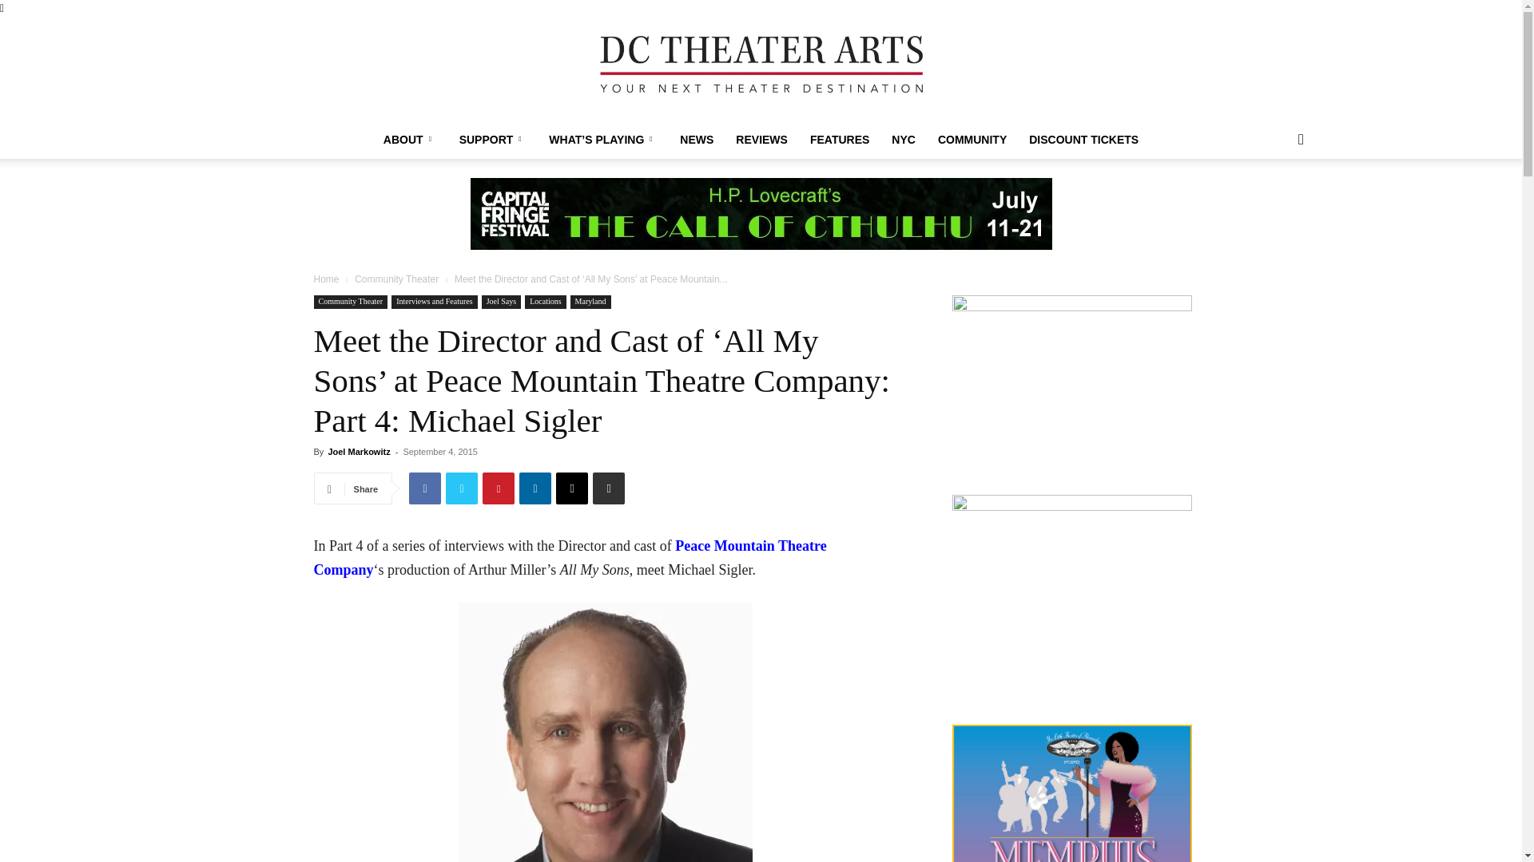  Describe the element at coordinates (396, 279) in the screenshot. I see `View all posts in Community Theater` at that location.